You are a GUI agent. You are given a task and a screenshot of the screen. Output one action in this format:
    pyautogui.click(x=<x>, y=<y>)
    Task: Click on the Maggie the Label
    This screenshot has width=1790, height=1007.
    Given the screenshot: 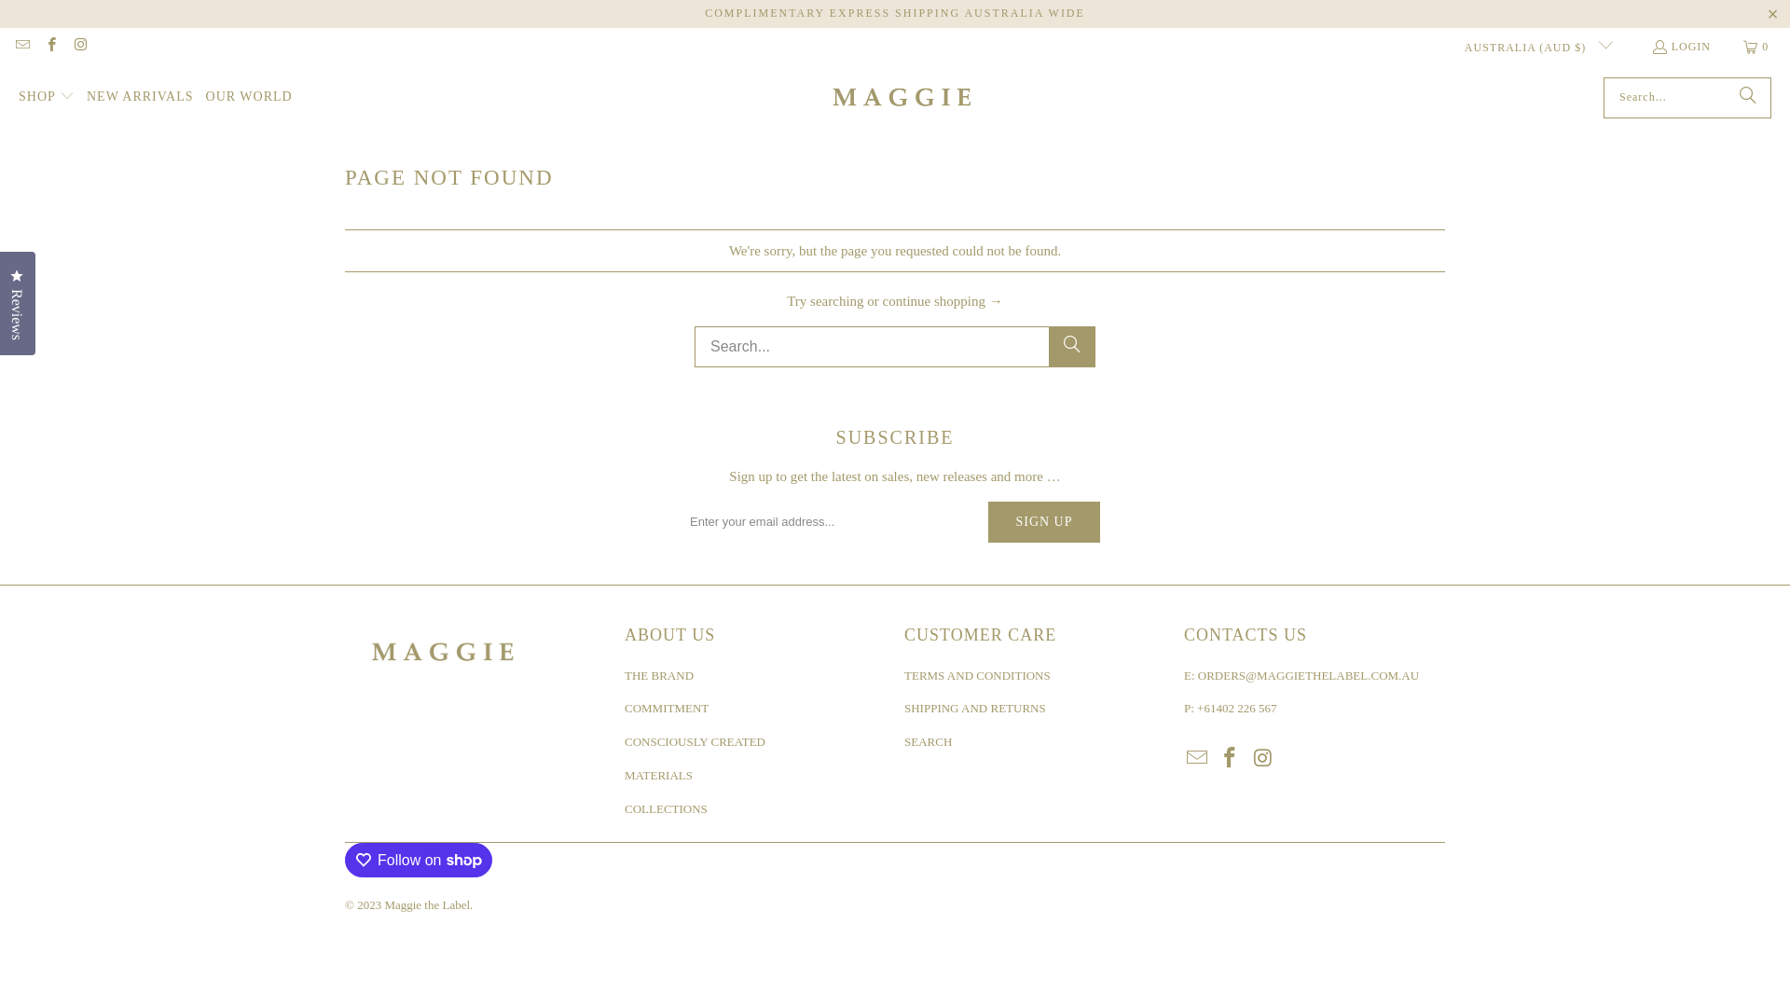 What is the action you would take?
    pyautogui.click(x=902, y=98)
    